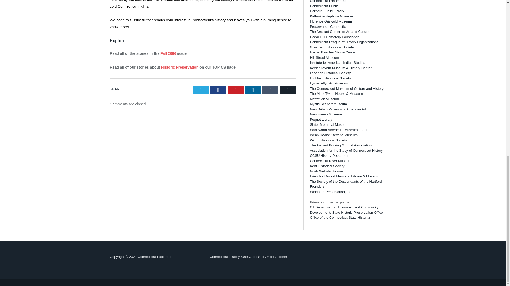 This screenshot has width=510, height=286. What do you see at coordinates (201, 90) in the screenshot?
I see `Tweet It` at bounding box center [201, 90].